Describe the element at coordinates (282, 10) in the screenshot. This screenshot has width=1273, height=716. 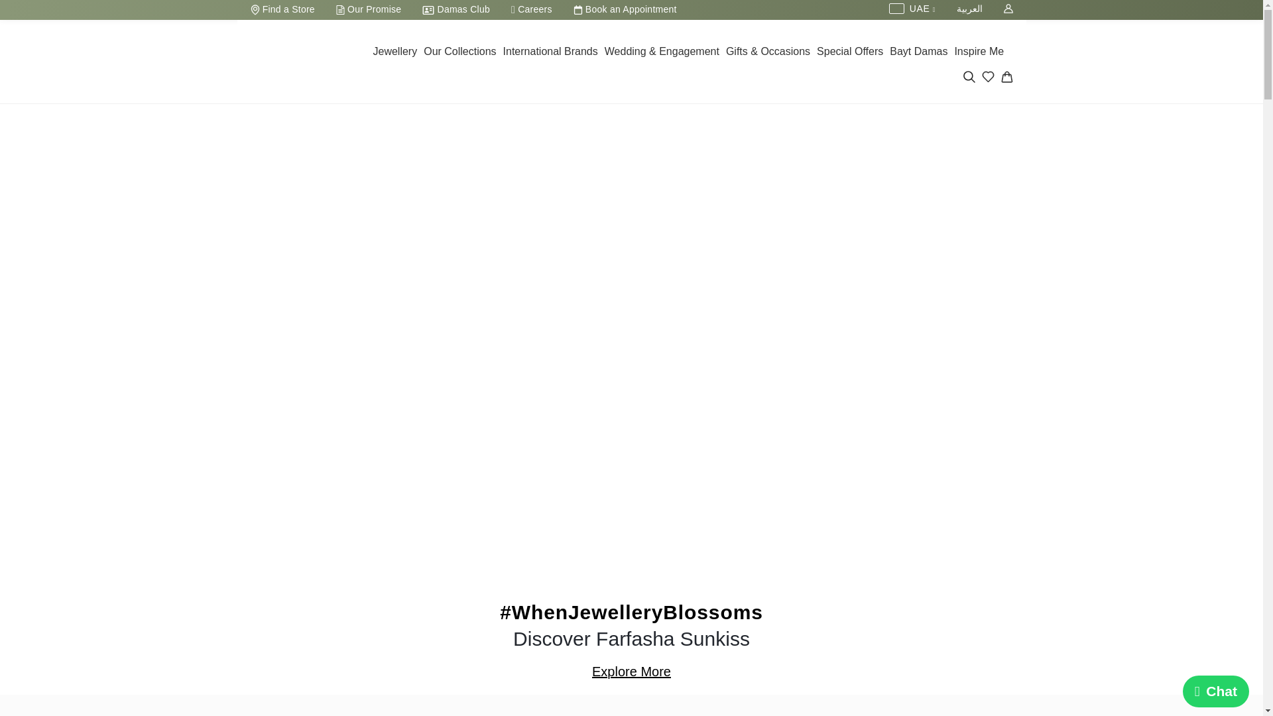
I see `Find a Store` at that location.